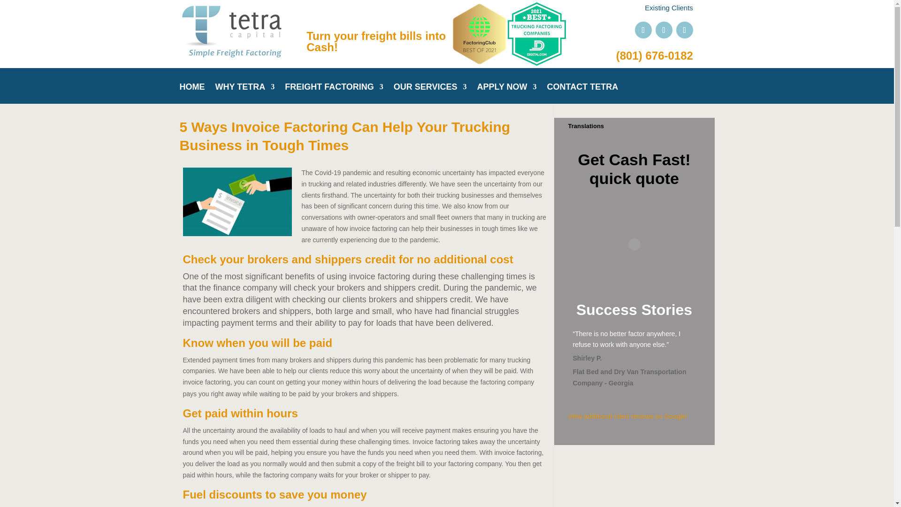  What do you see at coordinates (507, 94) in the screenshot?
I see `APPLY NOW` at bounding box center [507, 94].